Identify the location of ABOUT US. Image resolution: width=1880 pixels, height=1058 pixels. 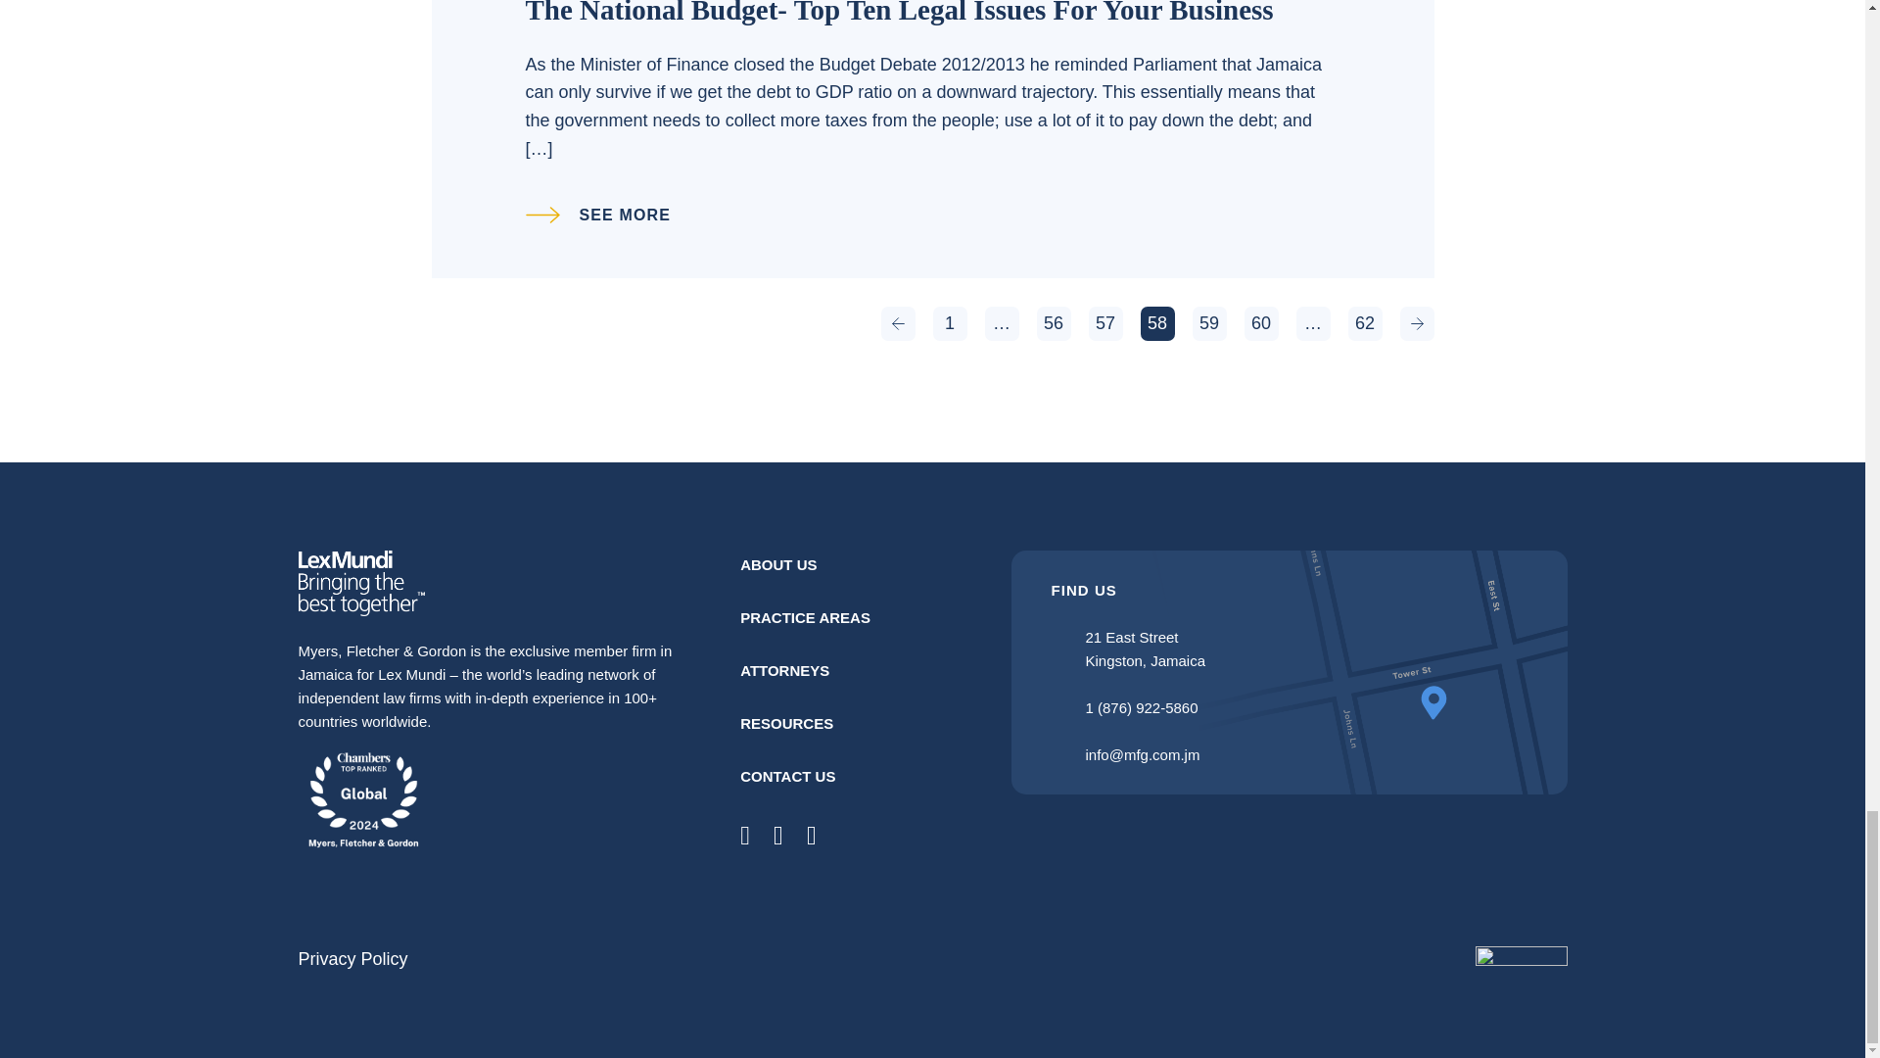
(777, 564).